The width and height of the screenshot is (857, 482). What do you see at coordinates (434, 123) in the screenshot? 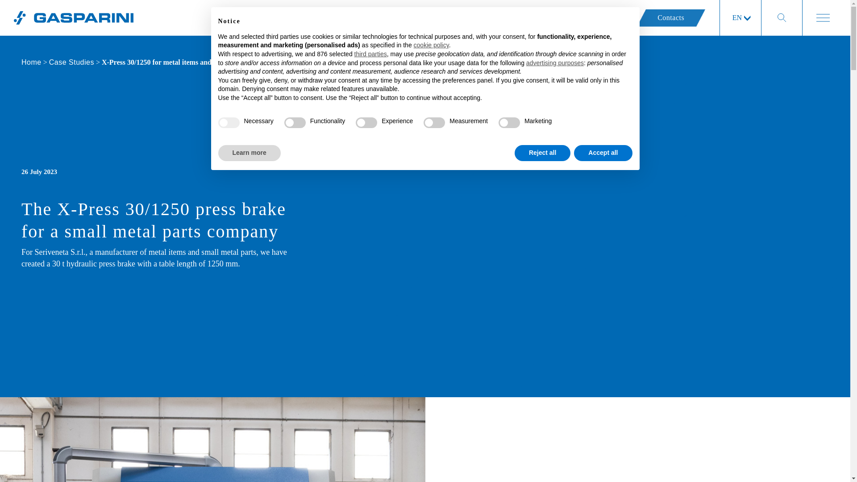
I see `false` at bounding box center [434, 123].